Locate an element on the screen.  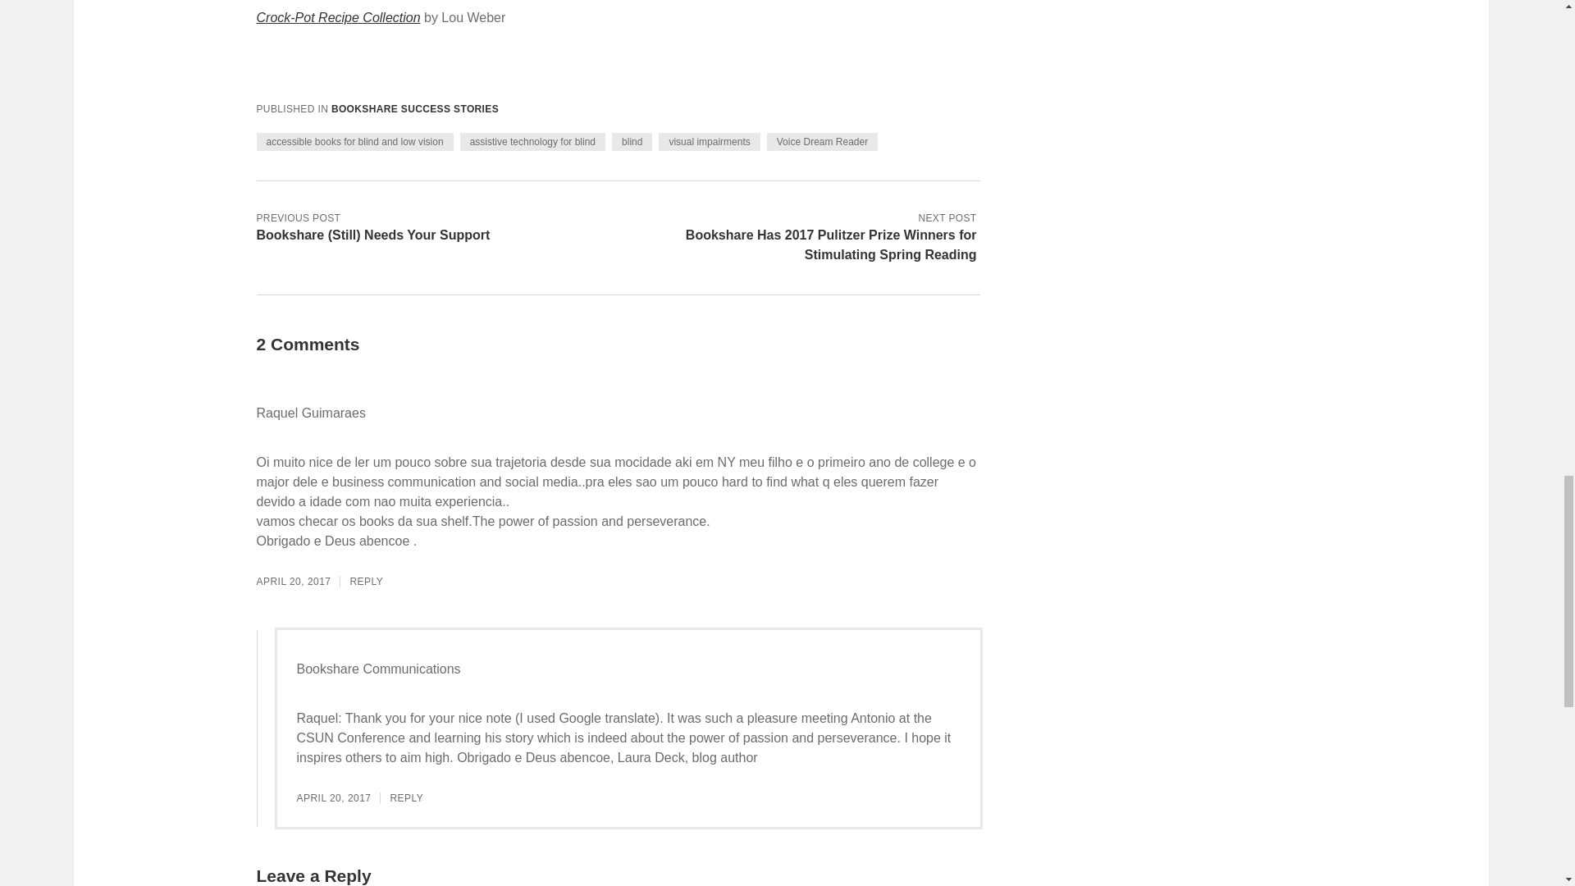
BOOKSHARE SUCCESS STORIES is located at coordinates (415, 109).